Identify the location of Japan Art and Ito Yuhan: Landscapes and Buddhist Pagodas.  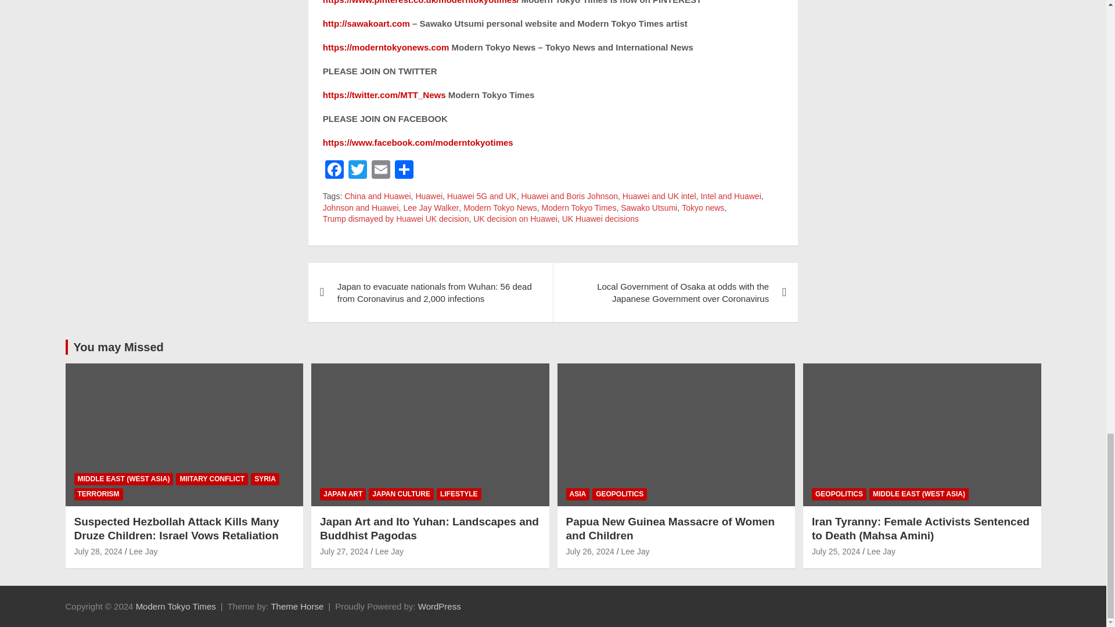
(344, 551).